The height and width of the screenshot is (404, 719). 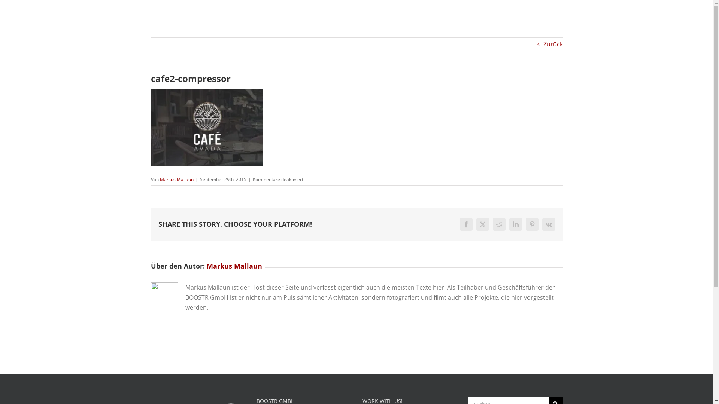 I want to click on Markus Mallaun, so click(x=176, y=180).